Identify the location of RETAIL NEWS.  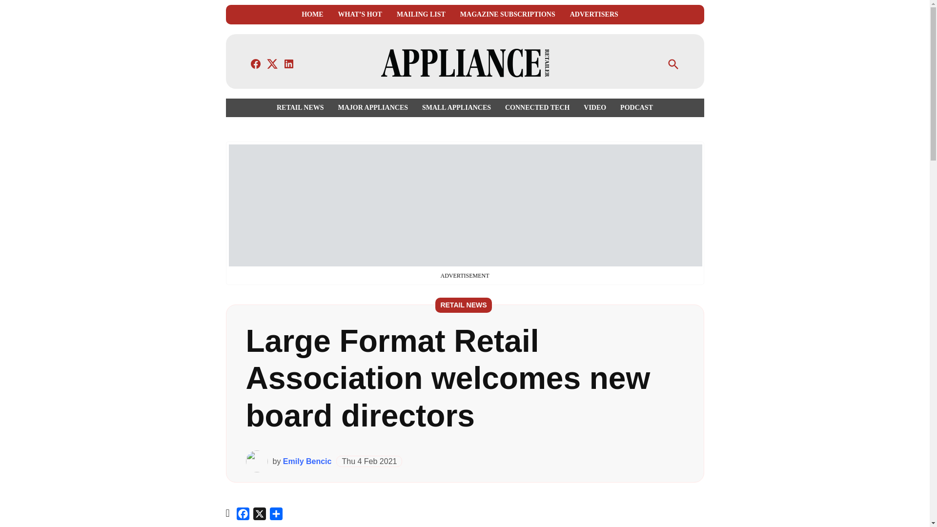
(303, 107).